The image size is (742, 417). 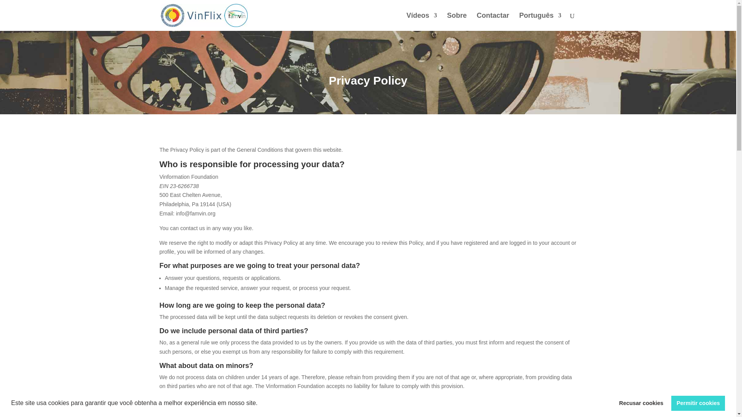 I want to click on Sobre, so click(x=457, y=22).